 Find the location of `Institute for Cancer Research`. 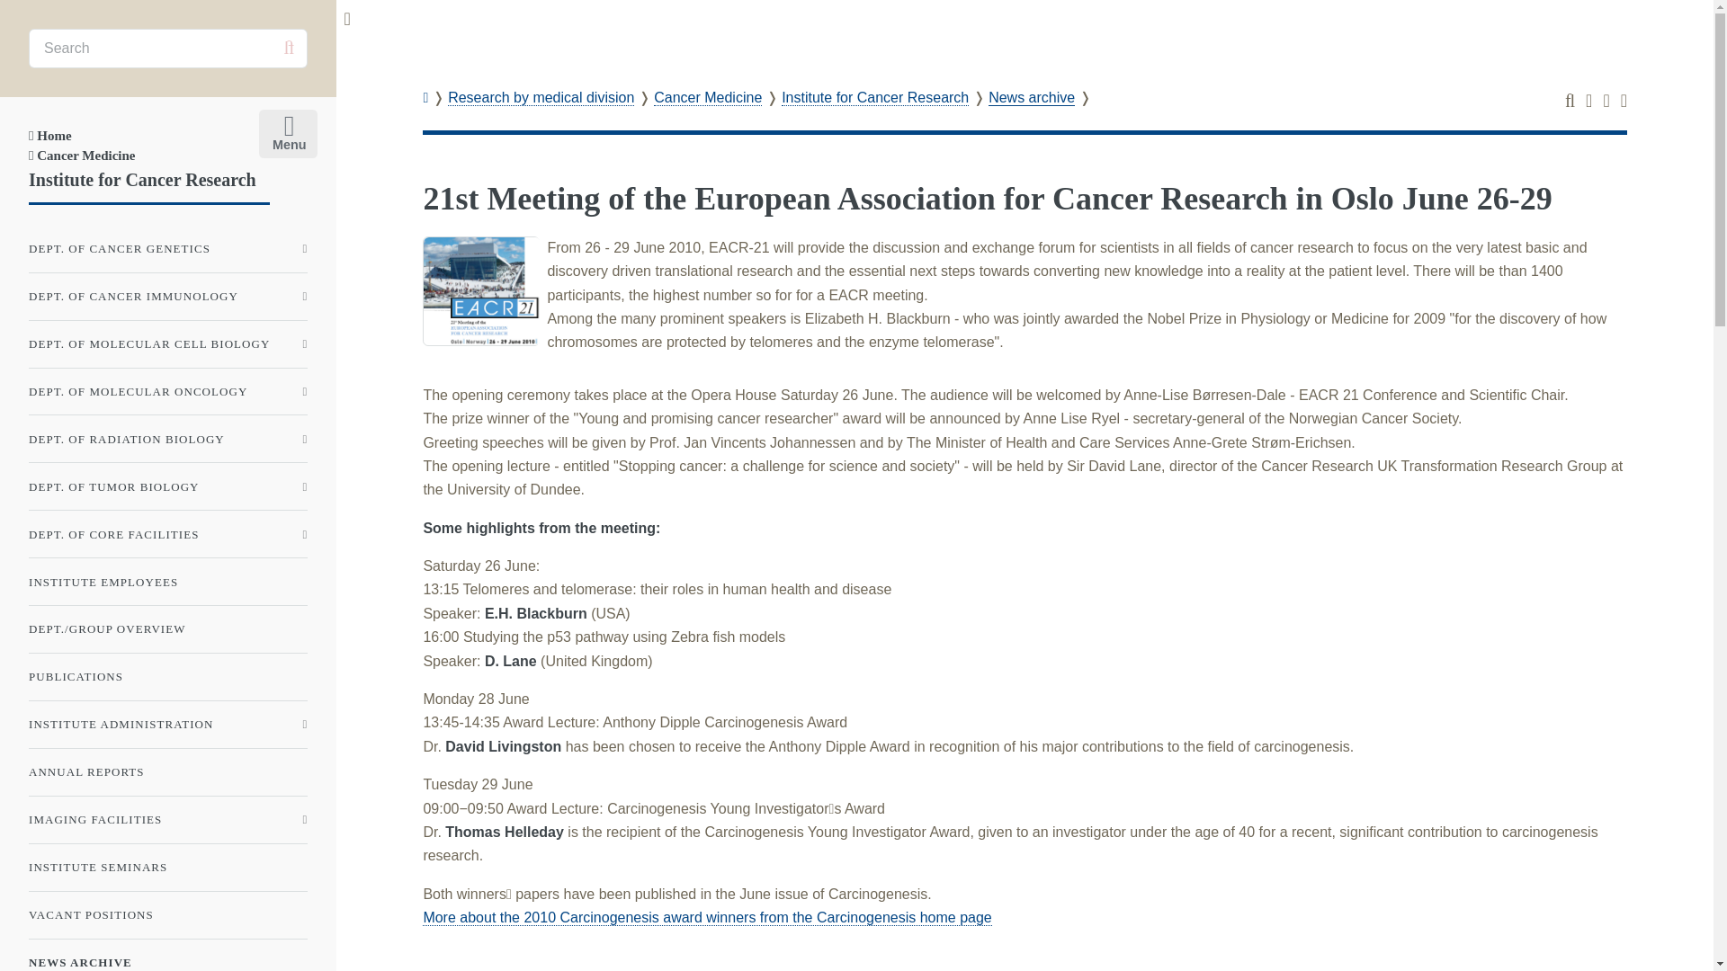

Institute for Cancer Research is located at coordinates (142, 180).